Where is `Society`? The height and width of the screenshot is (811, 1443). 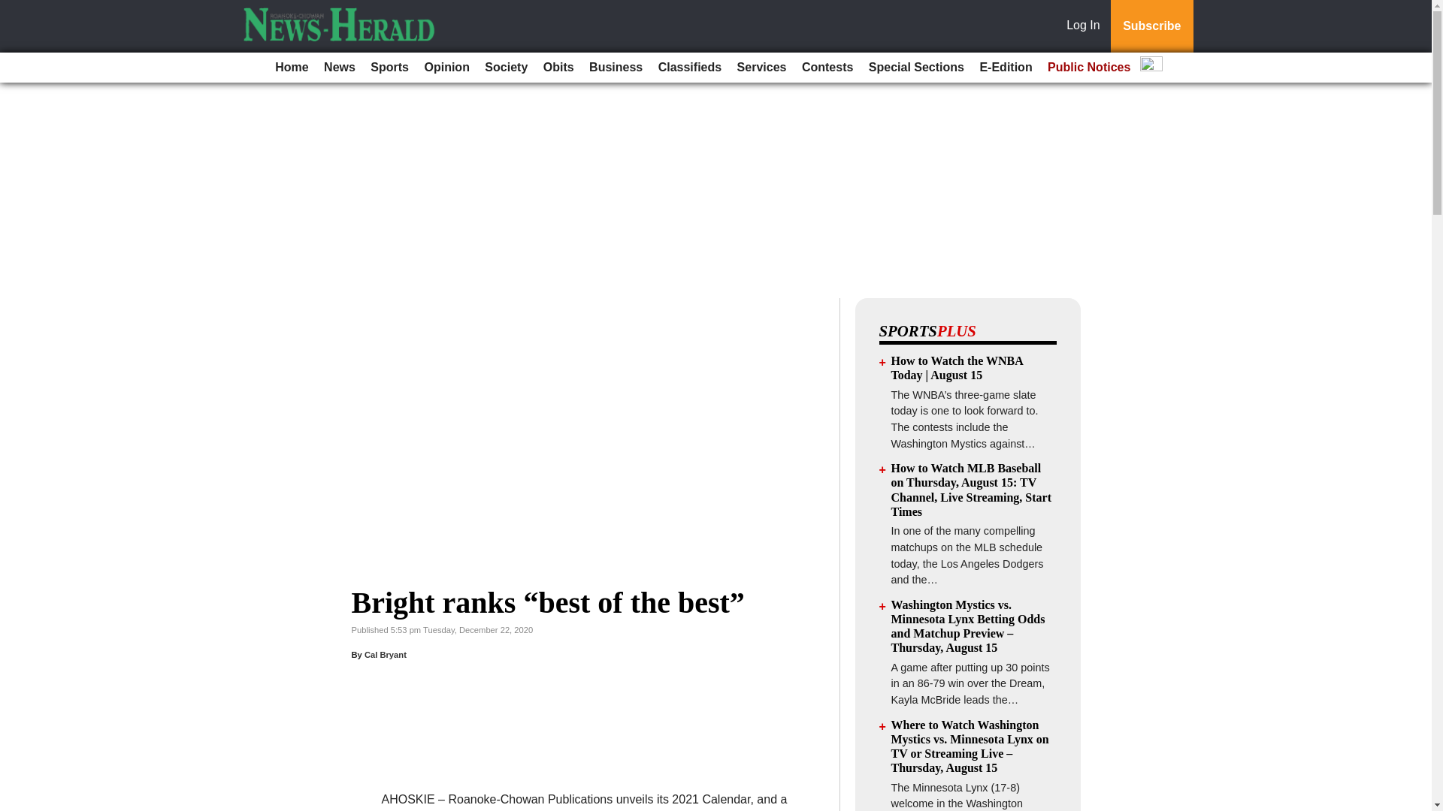
Society is located at coordinates (507, 68).